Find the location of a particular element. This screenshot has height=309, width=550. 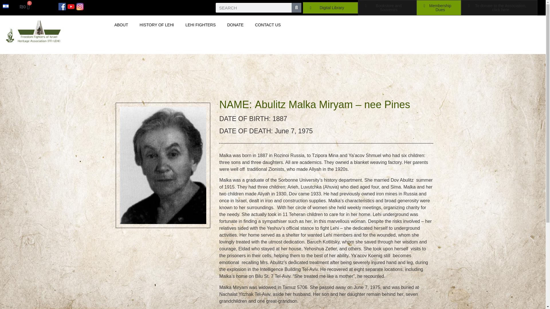

Digital Library is located at coordinates (330, 7).